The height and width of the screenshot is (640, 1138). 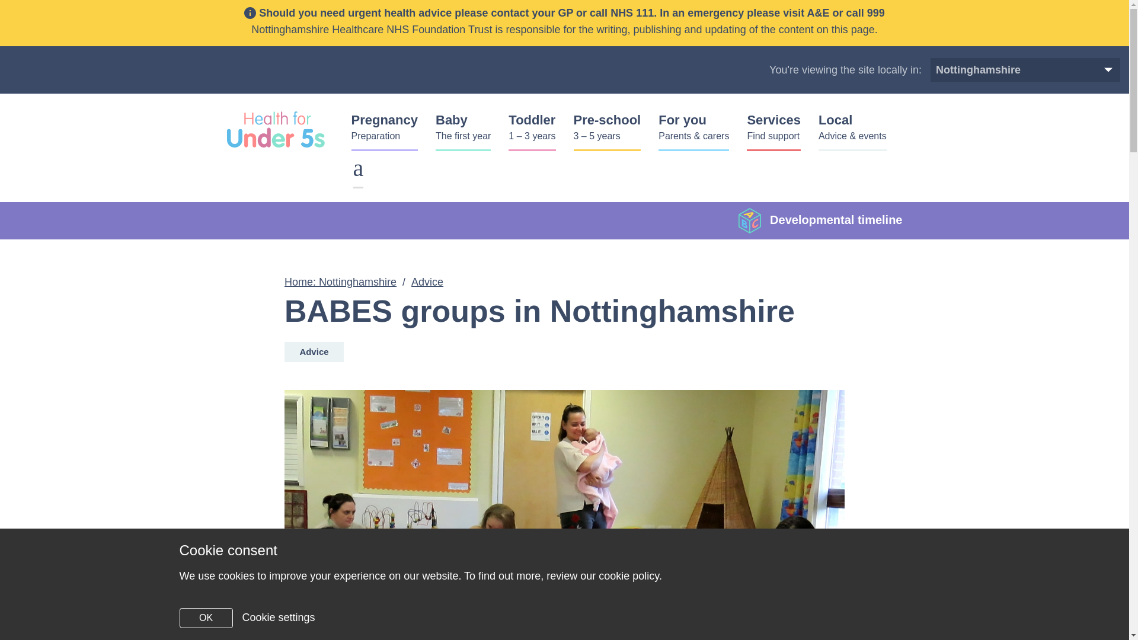 What do you see at coordinates (1067, 70) in the screenshot?
I see `Submit local area` at bounding box center [1067, 70].